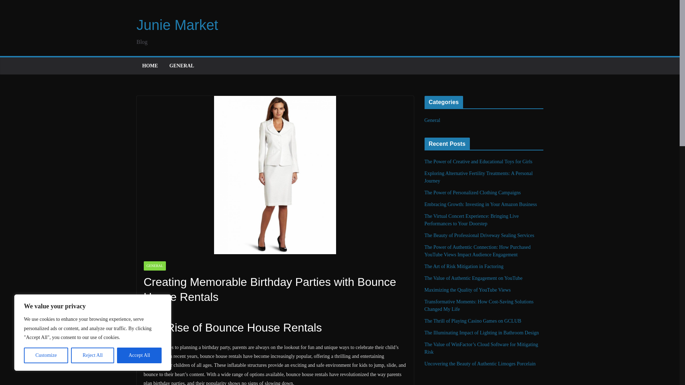 The image size is (685, 385). Describe the element at coordinates (93, 355) in the screenshot. I see `Reject All` at that location.